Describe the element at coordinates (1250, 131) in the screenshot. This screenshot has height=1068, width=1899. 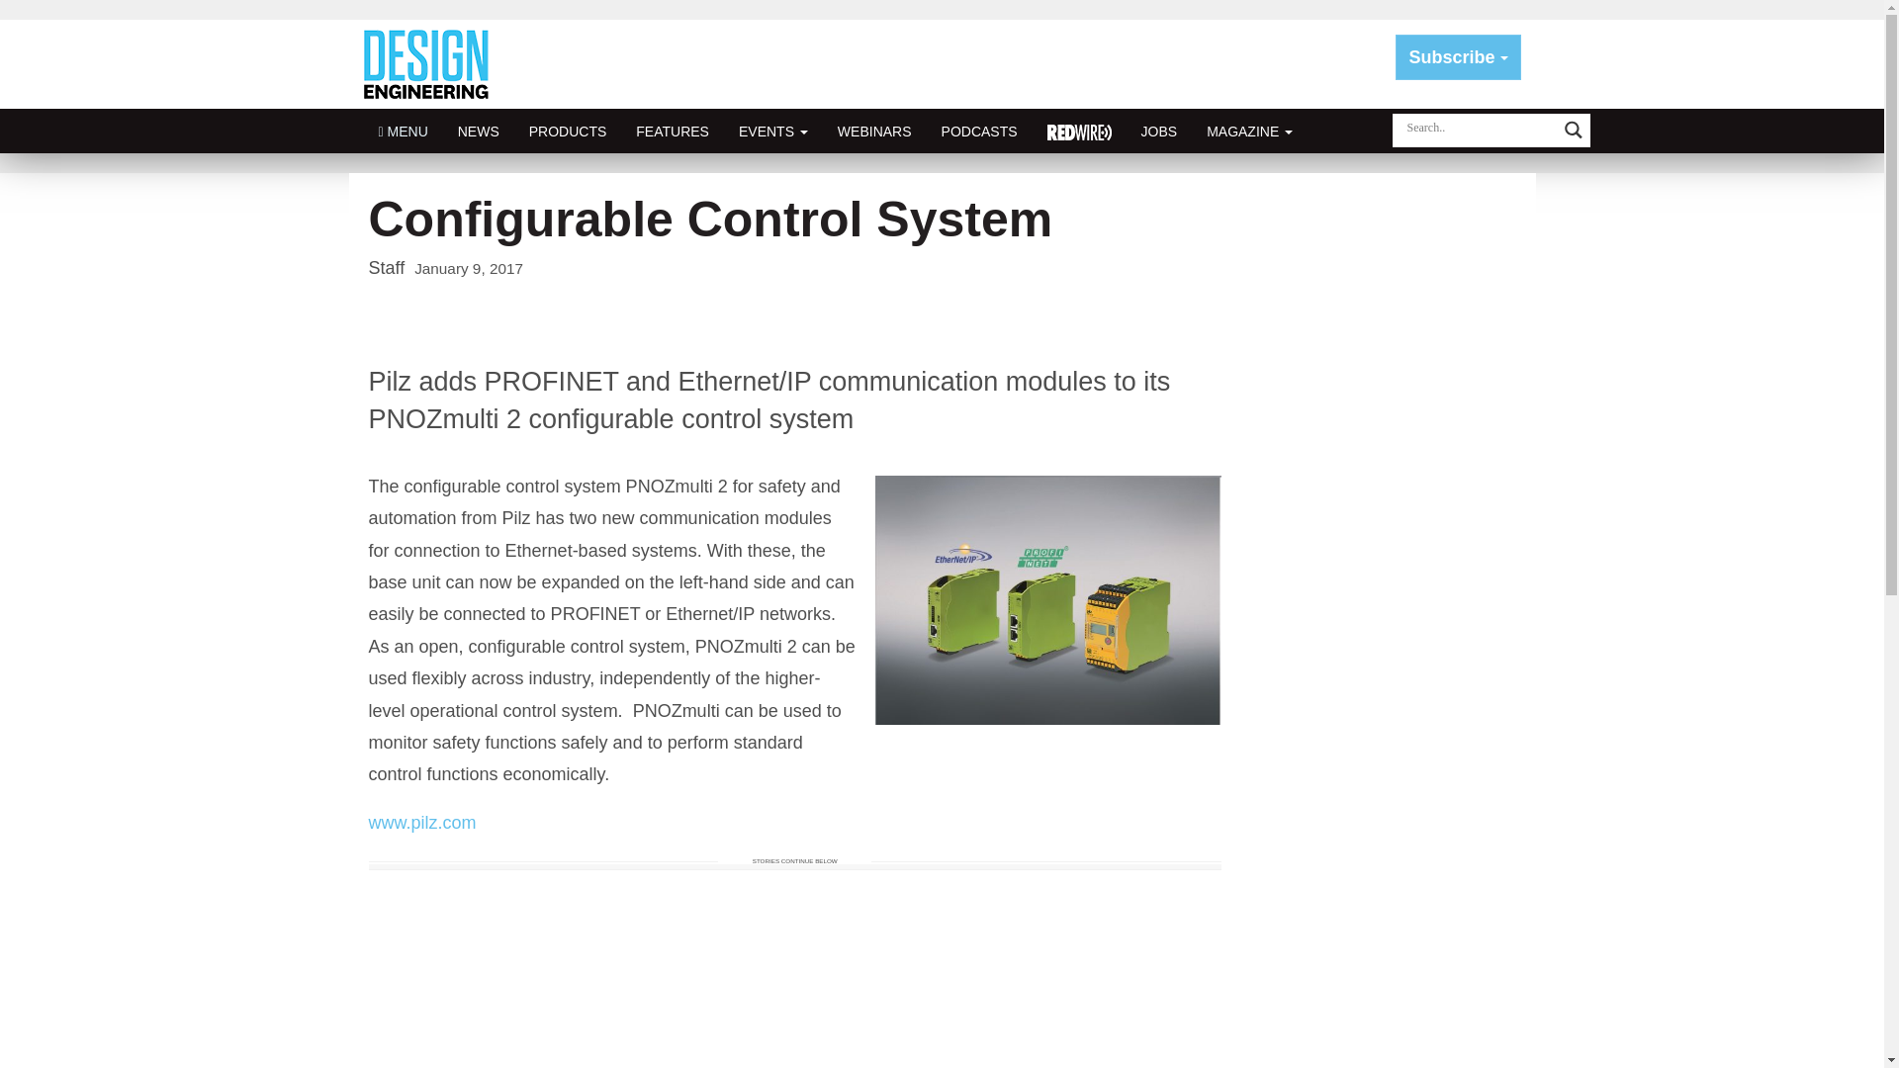
I see `MAGAZINE` at that location.